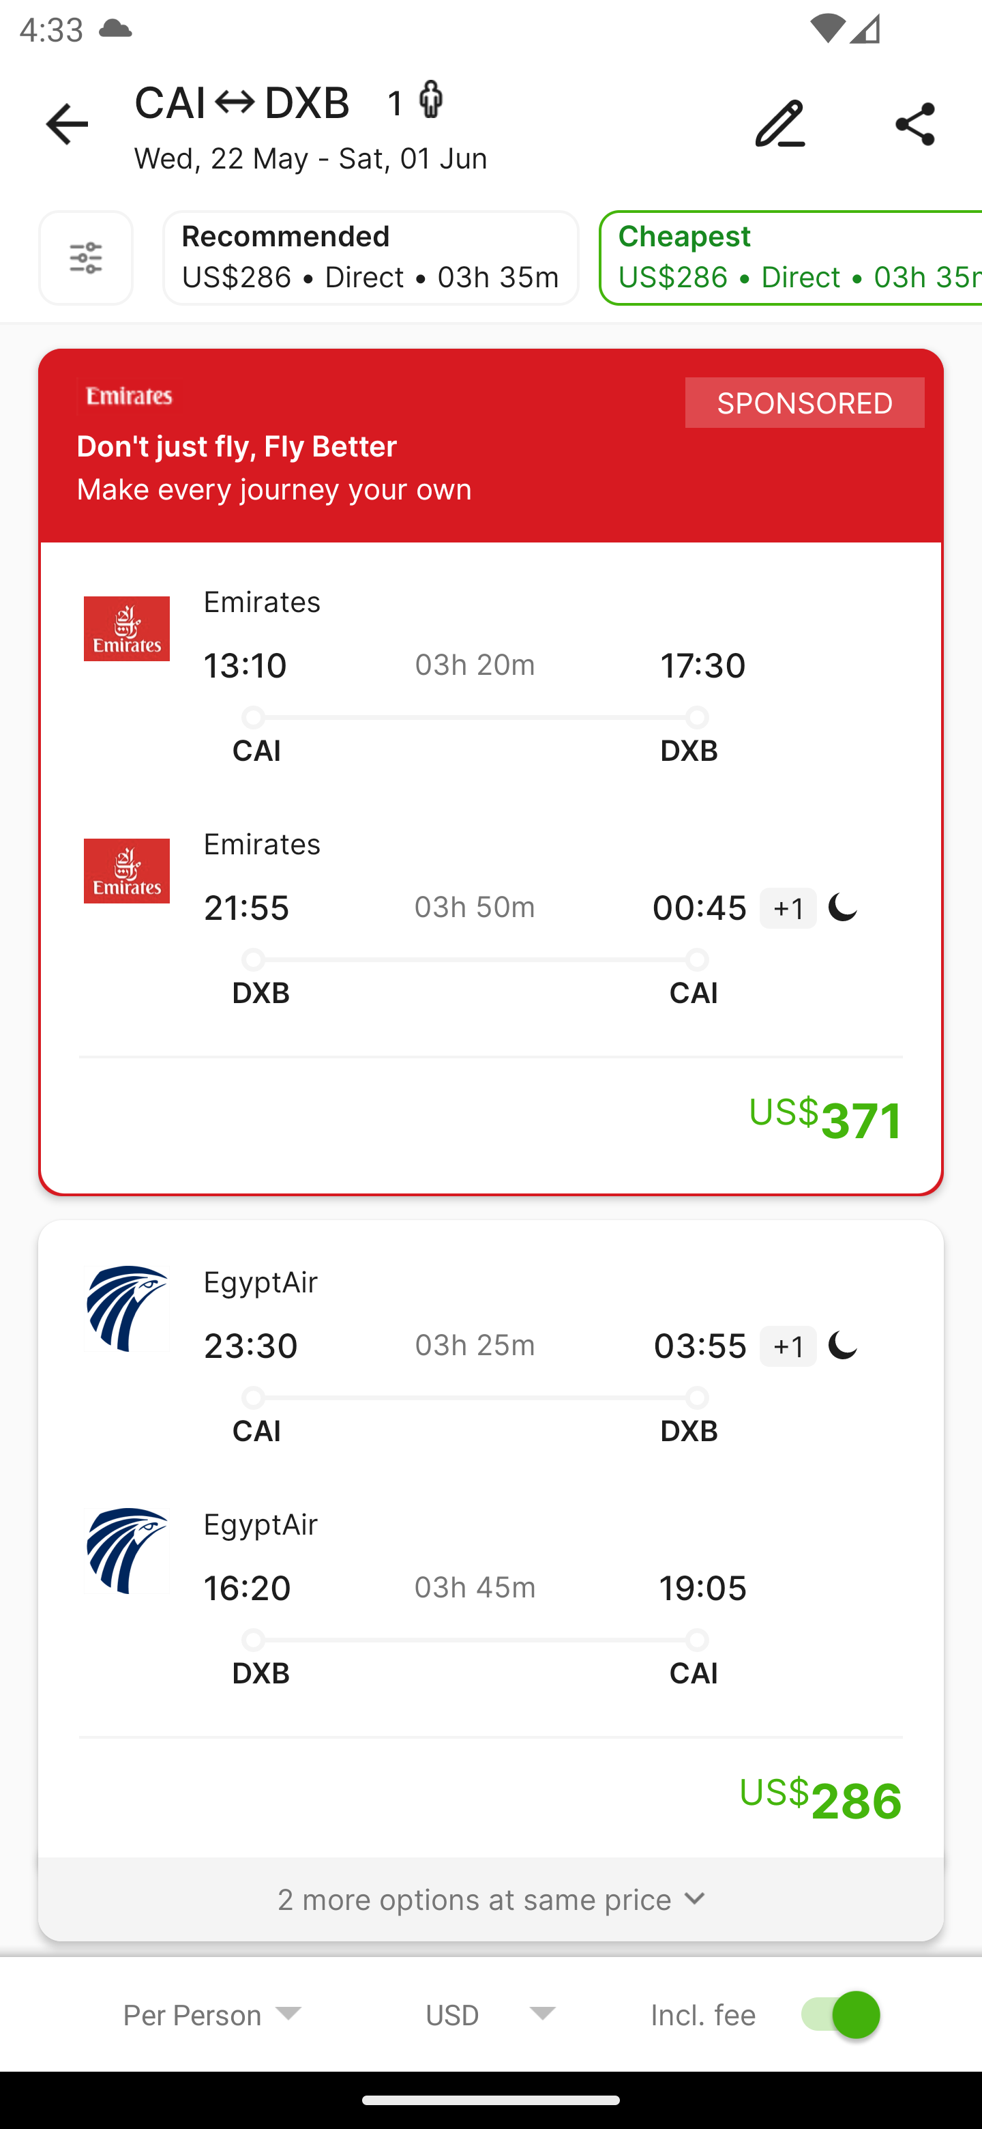 Image resolution: width=982 pixels, height=2129 pixels. I want to click on Per Person, so click(213, 2014).